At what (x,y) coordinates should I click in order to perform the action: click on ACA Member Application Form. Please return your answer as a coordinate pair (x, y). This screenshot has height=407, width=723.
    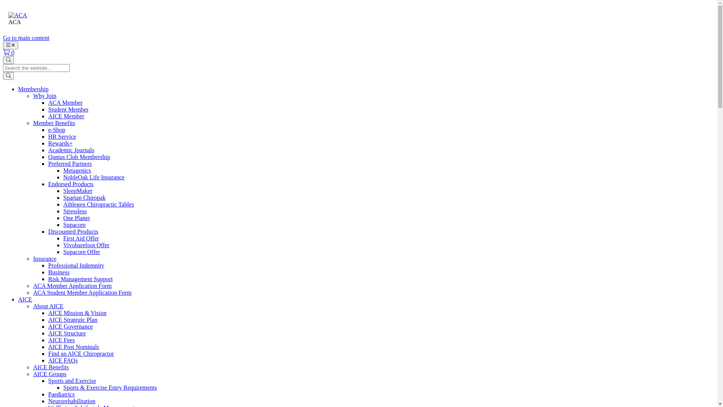
    Looking at the image, I should click on (72, 286).